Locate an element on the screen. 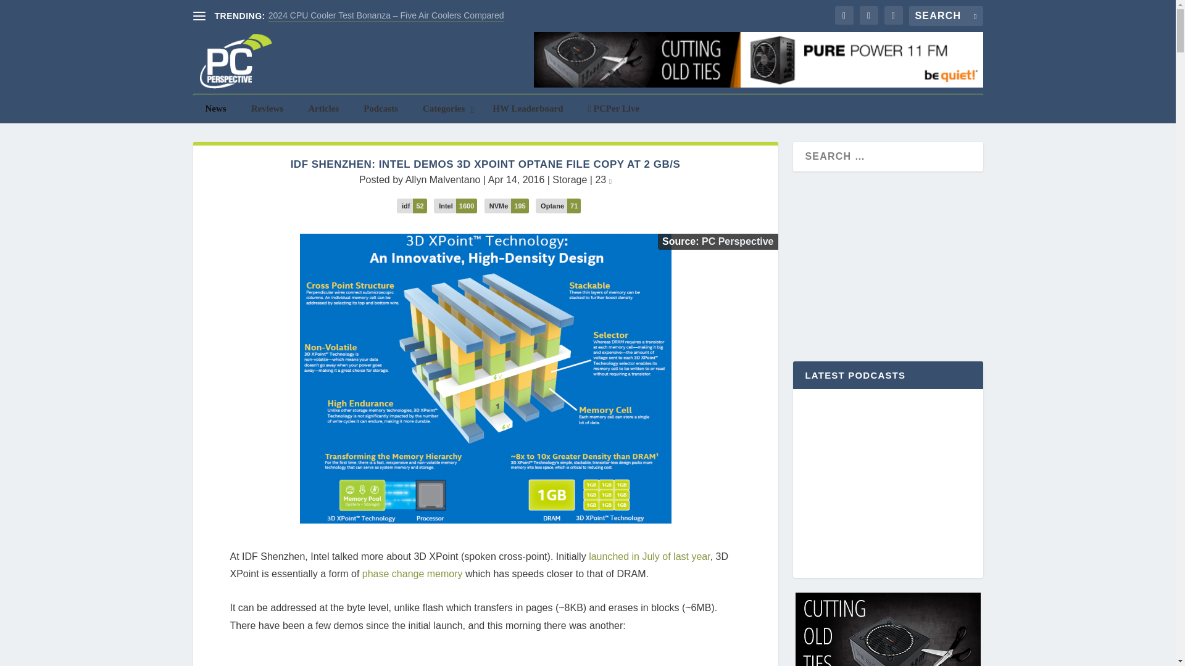 The image size is (1185, 666). PCPer Live is located at coordinates (614, 109).